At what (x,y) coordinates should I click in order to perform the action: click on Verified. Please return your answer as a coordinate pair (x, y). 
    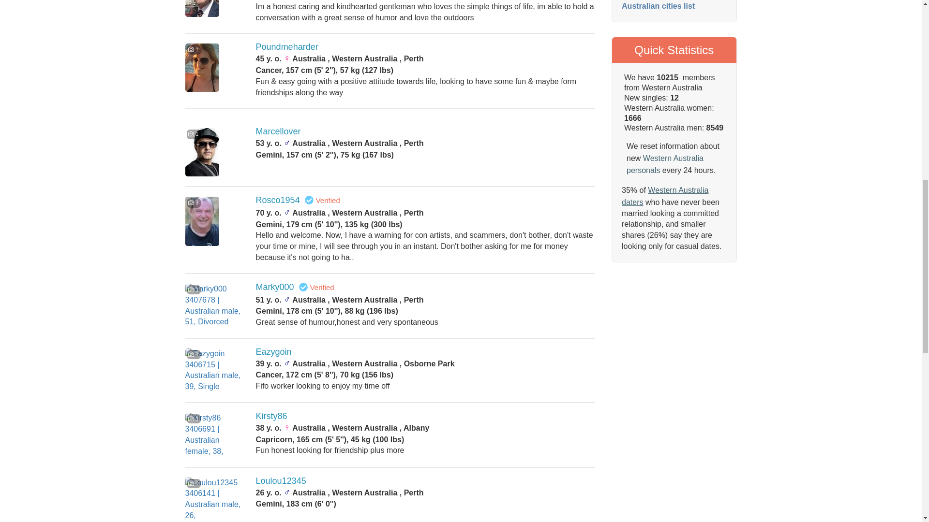
    Looking at the image, I should click on (309, 200).